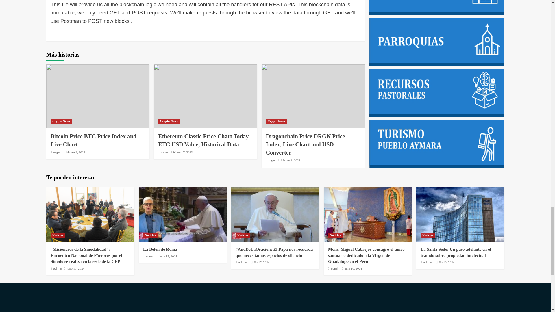  What do you see at coordinates (57, 152) in the screenshot?
I see `roger` at bounding box center [57, 152].